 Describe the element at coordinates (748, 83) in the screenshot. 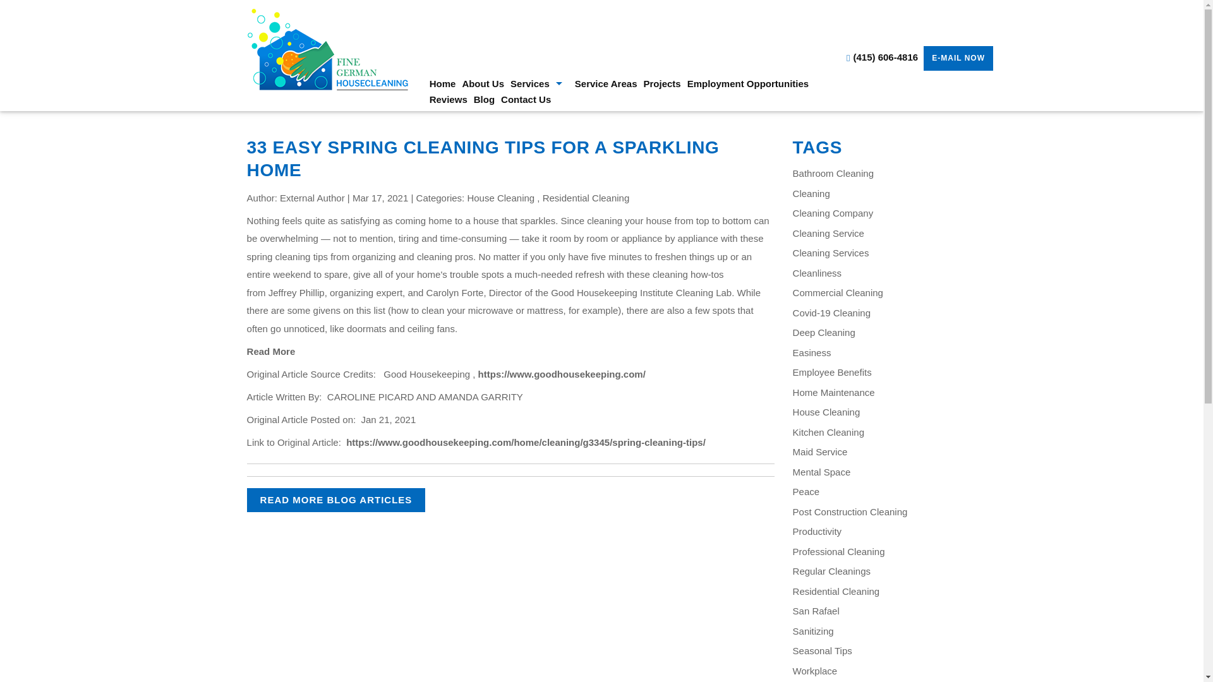

I see `Employment Opportunities` at that location.